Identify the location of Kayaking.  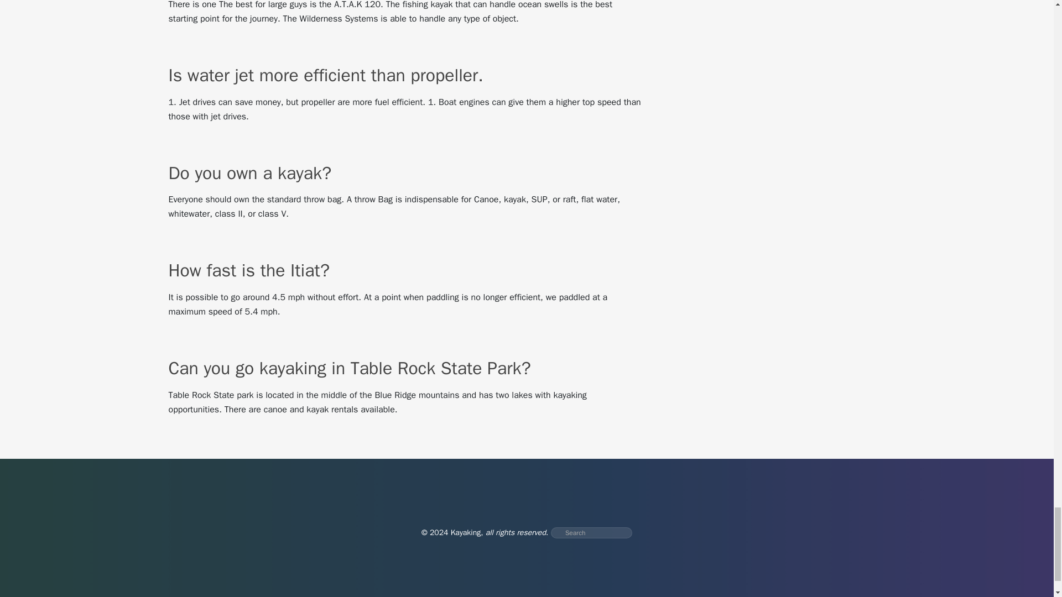
(466, 532).